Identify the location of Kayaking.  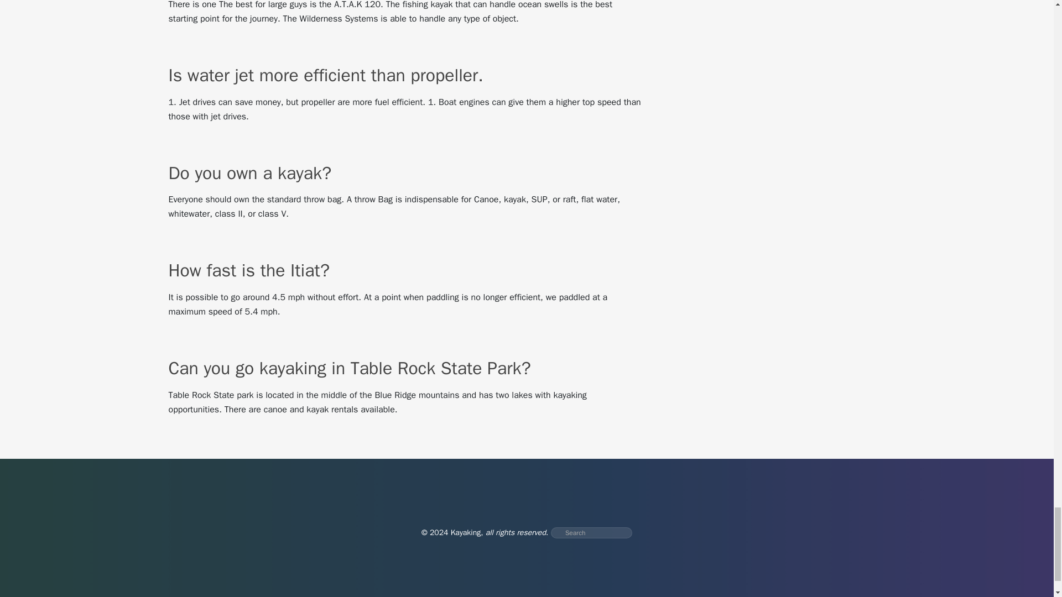
(466, 532).